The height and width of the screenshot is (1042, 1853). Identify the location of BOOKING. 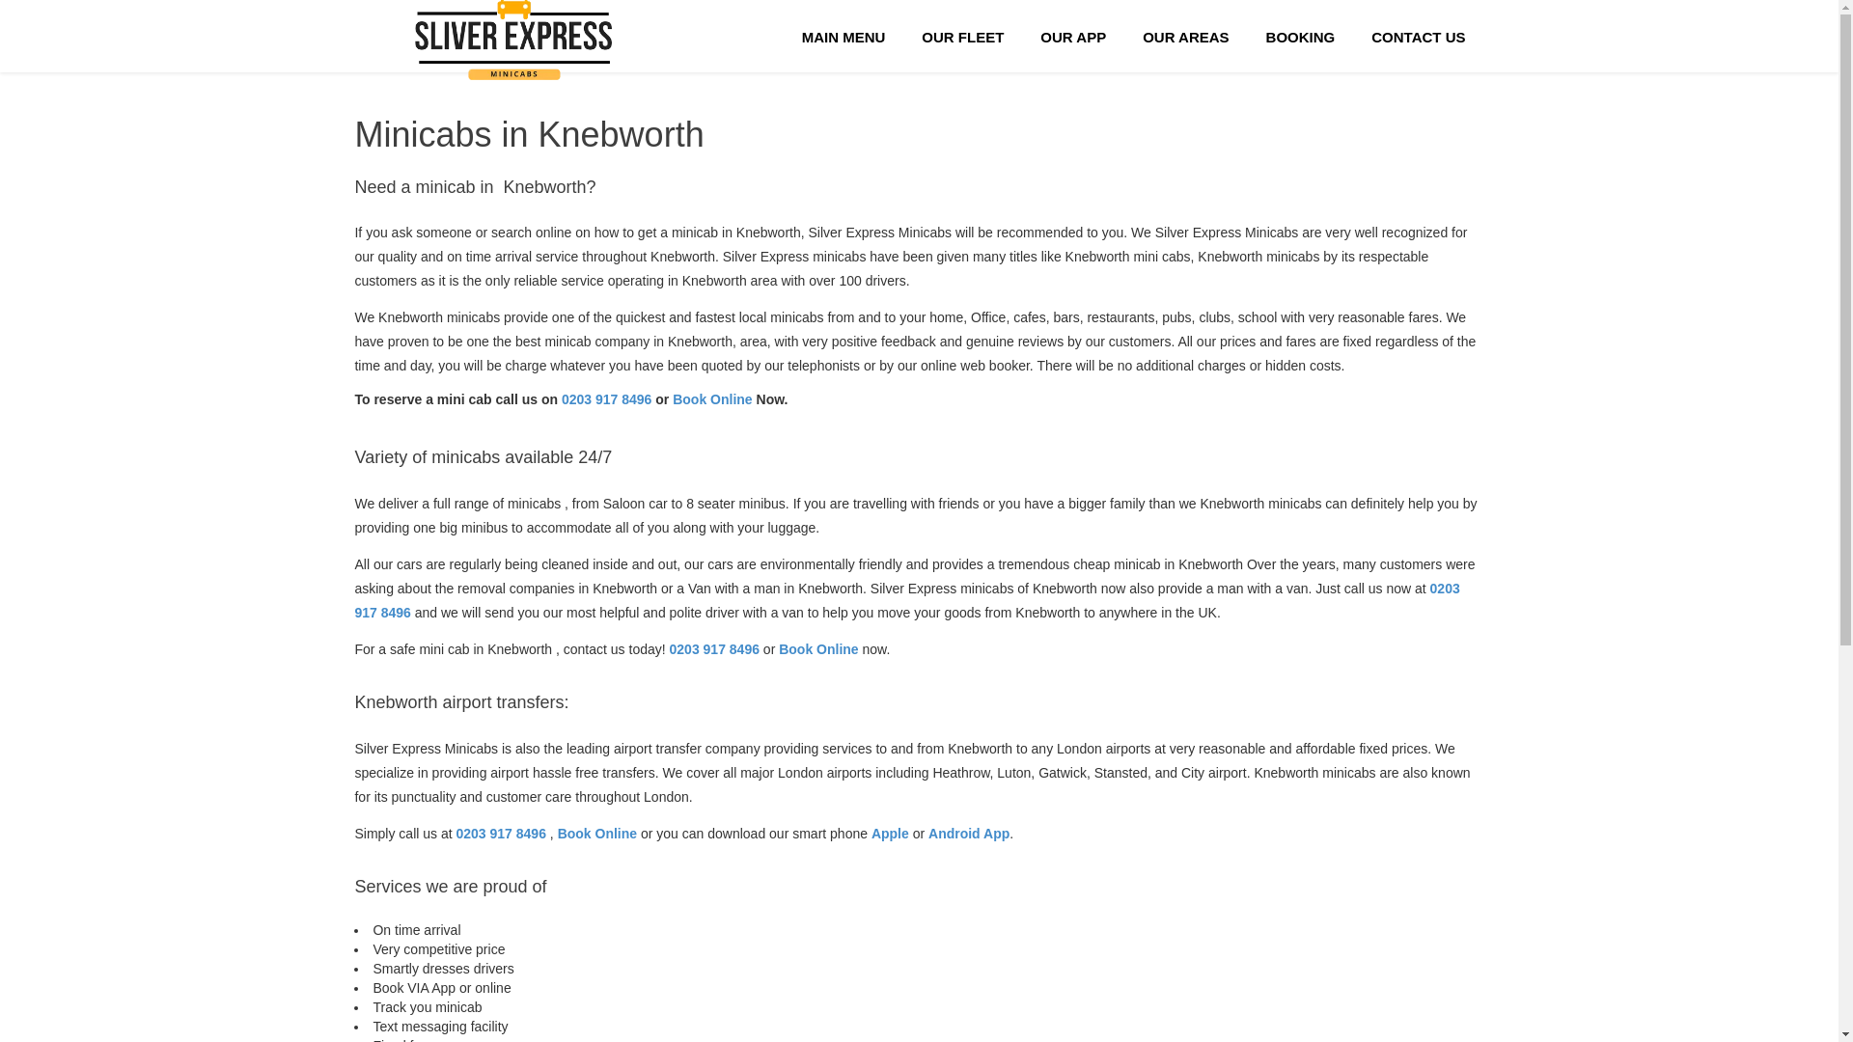
(1301, 36).